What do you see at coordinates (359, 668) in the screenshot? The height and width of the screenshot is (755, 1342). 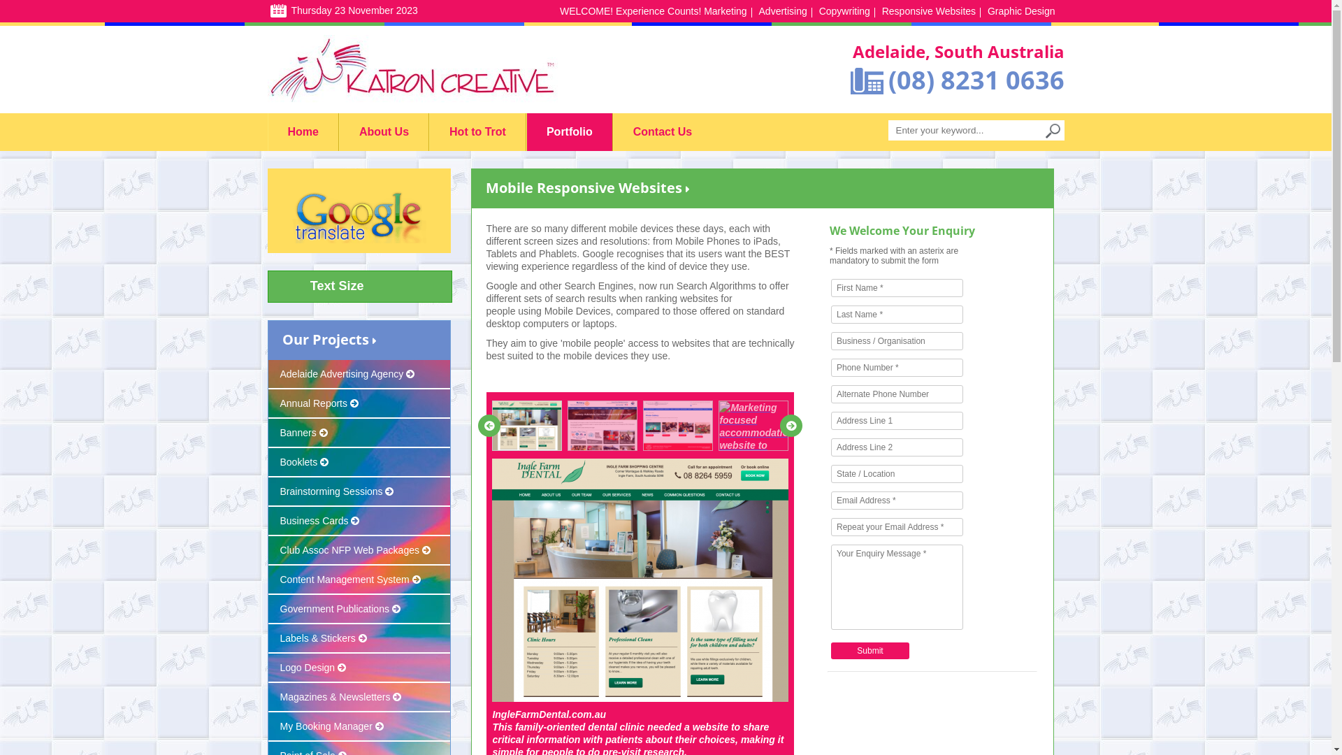 I see `Logo Design` at bounding box center [359, 668].